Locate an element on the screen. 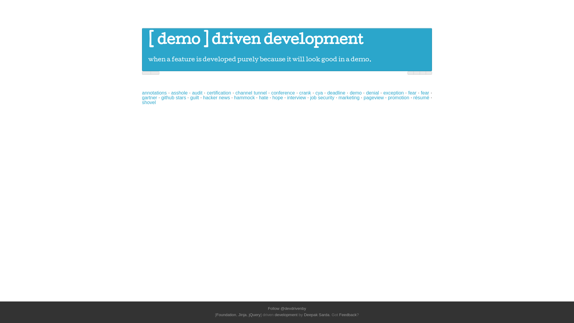 The width and height of the screenshot is (574, 323). crank is located at coordinates (305, 93).